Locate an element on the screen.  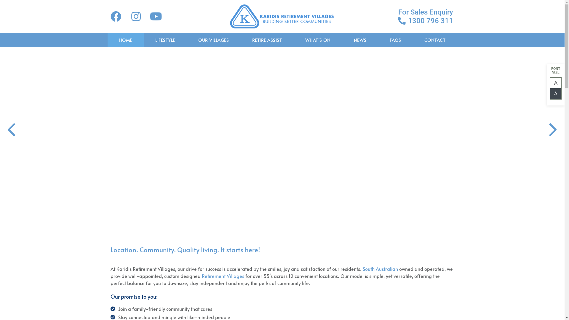
For Sales Enquiry is located at coordinates (404, 12).